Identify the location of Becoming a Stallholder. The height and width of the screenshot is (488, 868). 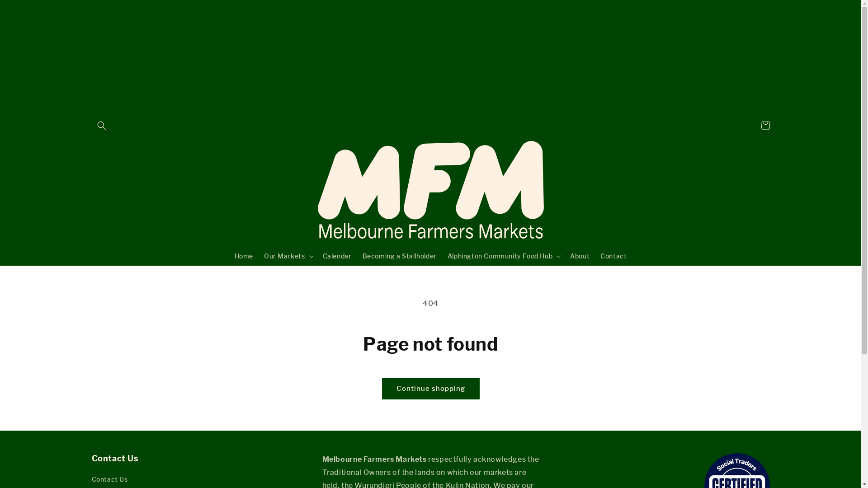
(400, 256).